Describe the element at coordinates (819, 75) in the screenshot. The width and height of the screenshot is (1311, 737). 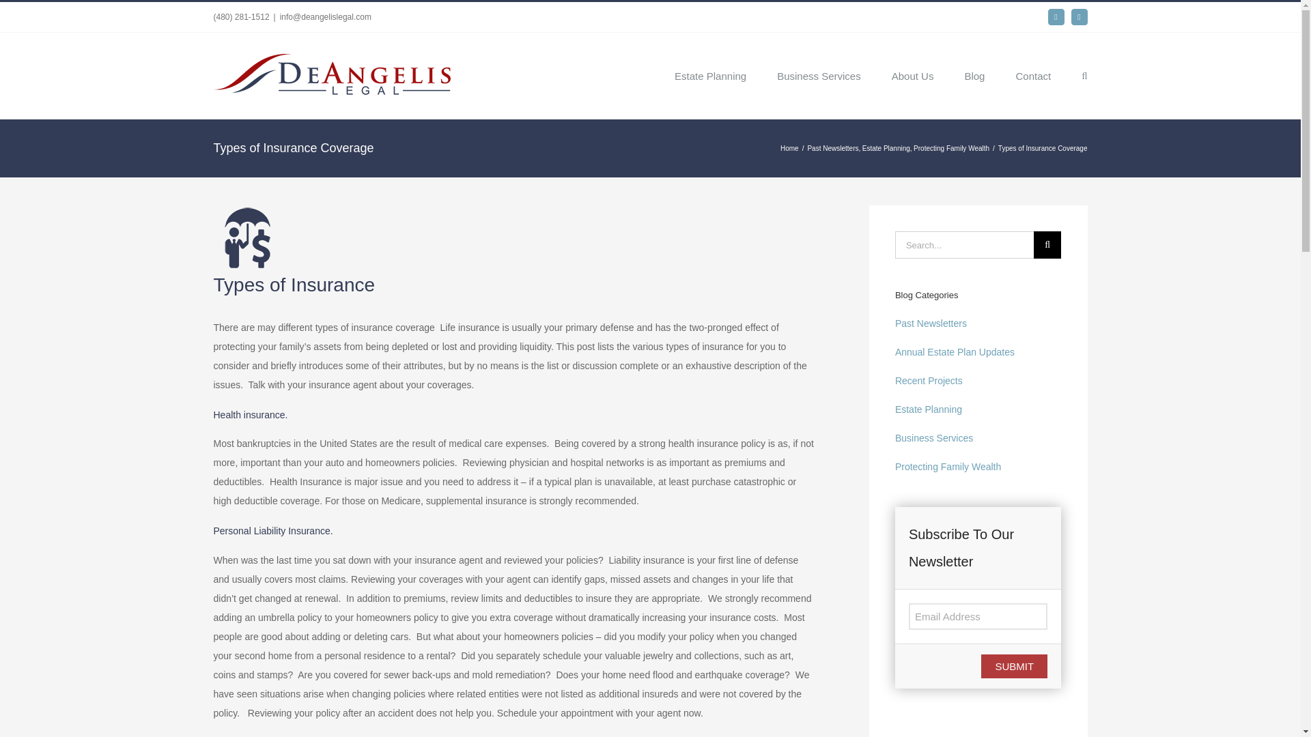
I see `Business Services` at that location.